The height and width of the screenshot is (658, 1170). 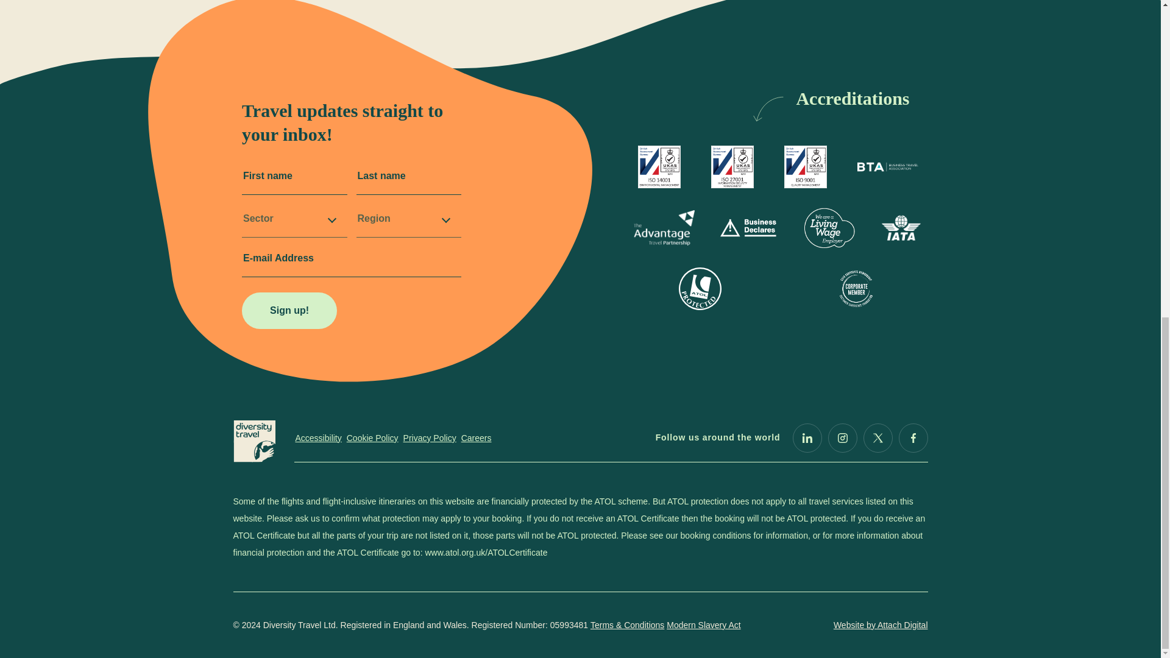 I want to click on Linkedin, so click(x=806, y=438).